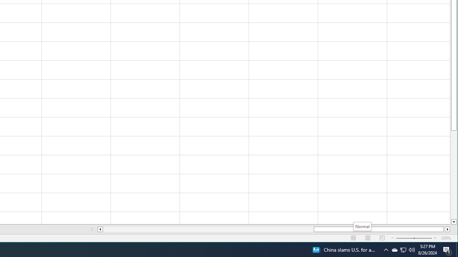 Image resolution: width=458 pixels, height=257 pixels. What do you see at coordinates (447, 250) in the screenshot?
I see `Action Center, 1 new notification` at bounding box center [447, 250].